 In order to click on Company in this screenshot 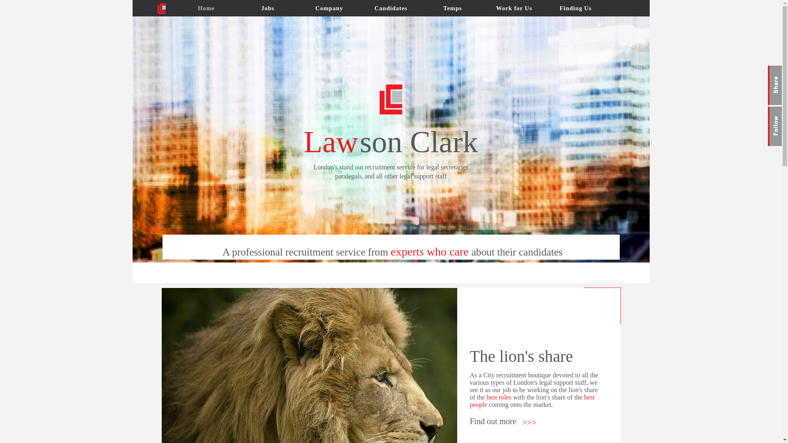, I will do `click(329, 8)`.